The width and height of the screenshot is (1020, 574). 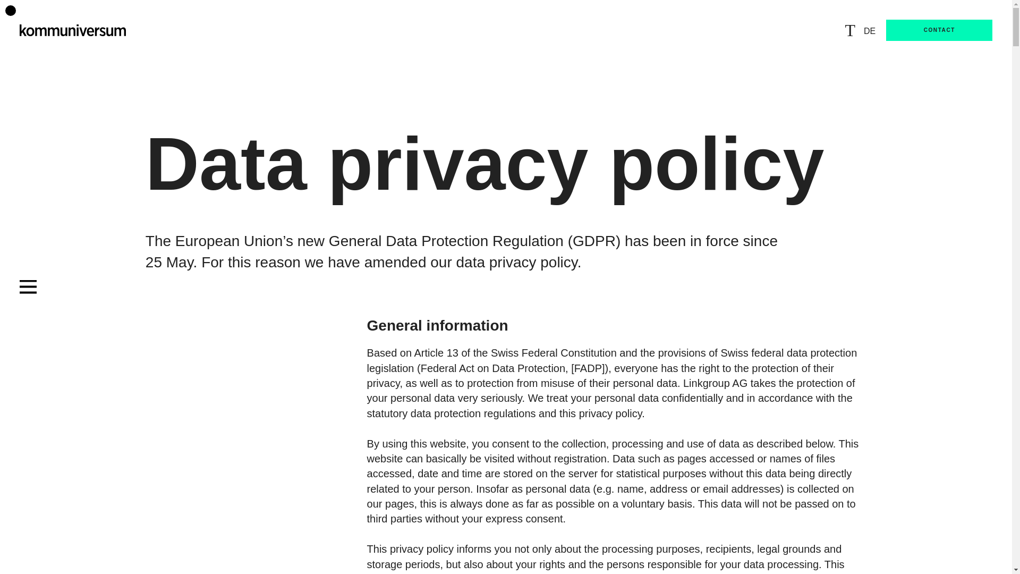 What do you see at coordinates (753, 573) in the screenshot?
I see `printlink.ch` at bounding box center [753, 573].